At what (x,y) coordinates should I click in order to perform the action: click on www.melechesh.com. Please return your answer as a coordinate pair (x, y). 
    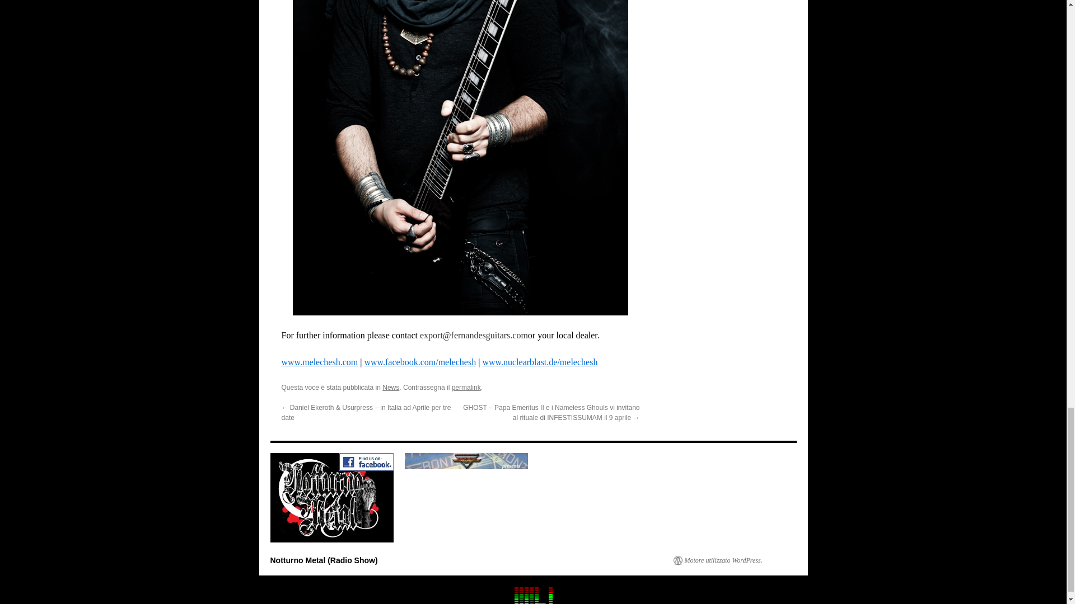
    Looking at the image, I should click on (319, 362).